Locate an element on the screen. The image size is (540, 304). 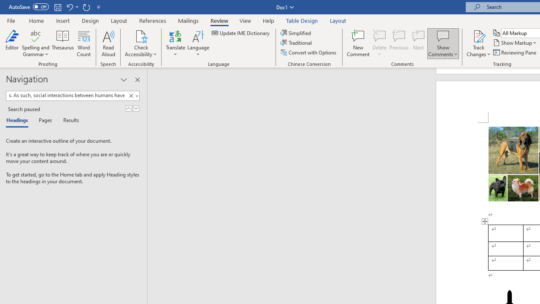
Editor is located at coordinates (12, 43).